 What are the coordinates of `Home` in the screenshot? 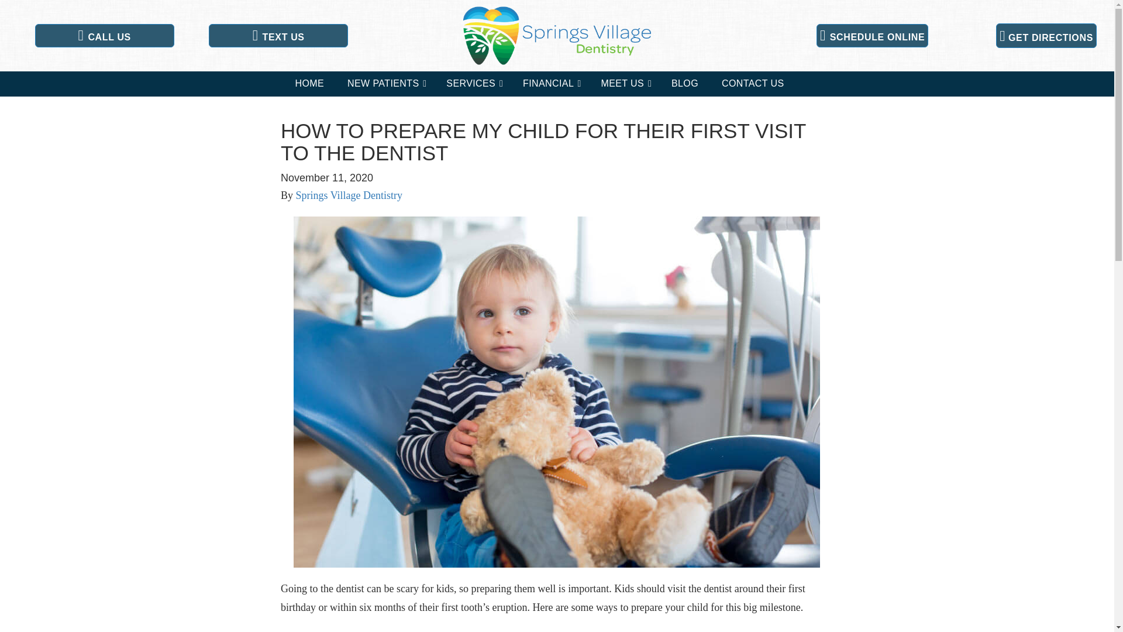 It's located at (309, 84).